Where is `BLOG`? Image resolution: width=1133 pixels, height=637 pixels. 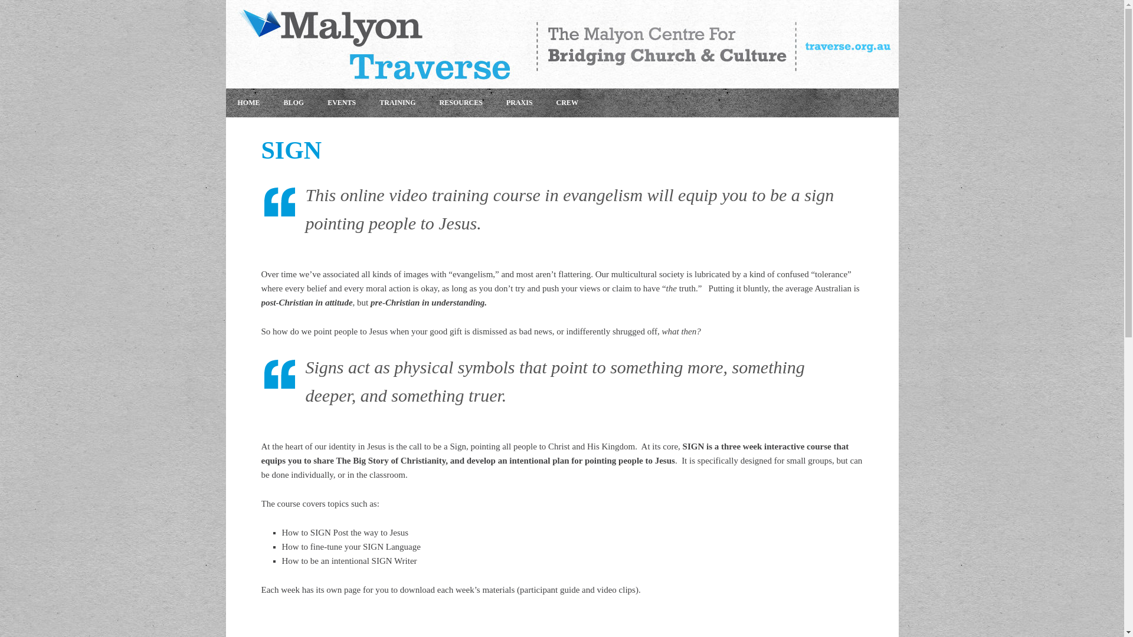
BLOG is located at coordinates (294, 103).